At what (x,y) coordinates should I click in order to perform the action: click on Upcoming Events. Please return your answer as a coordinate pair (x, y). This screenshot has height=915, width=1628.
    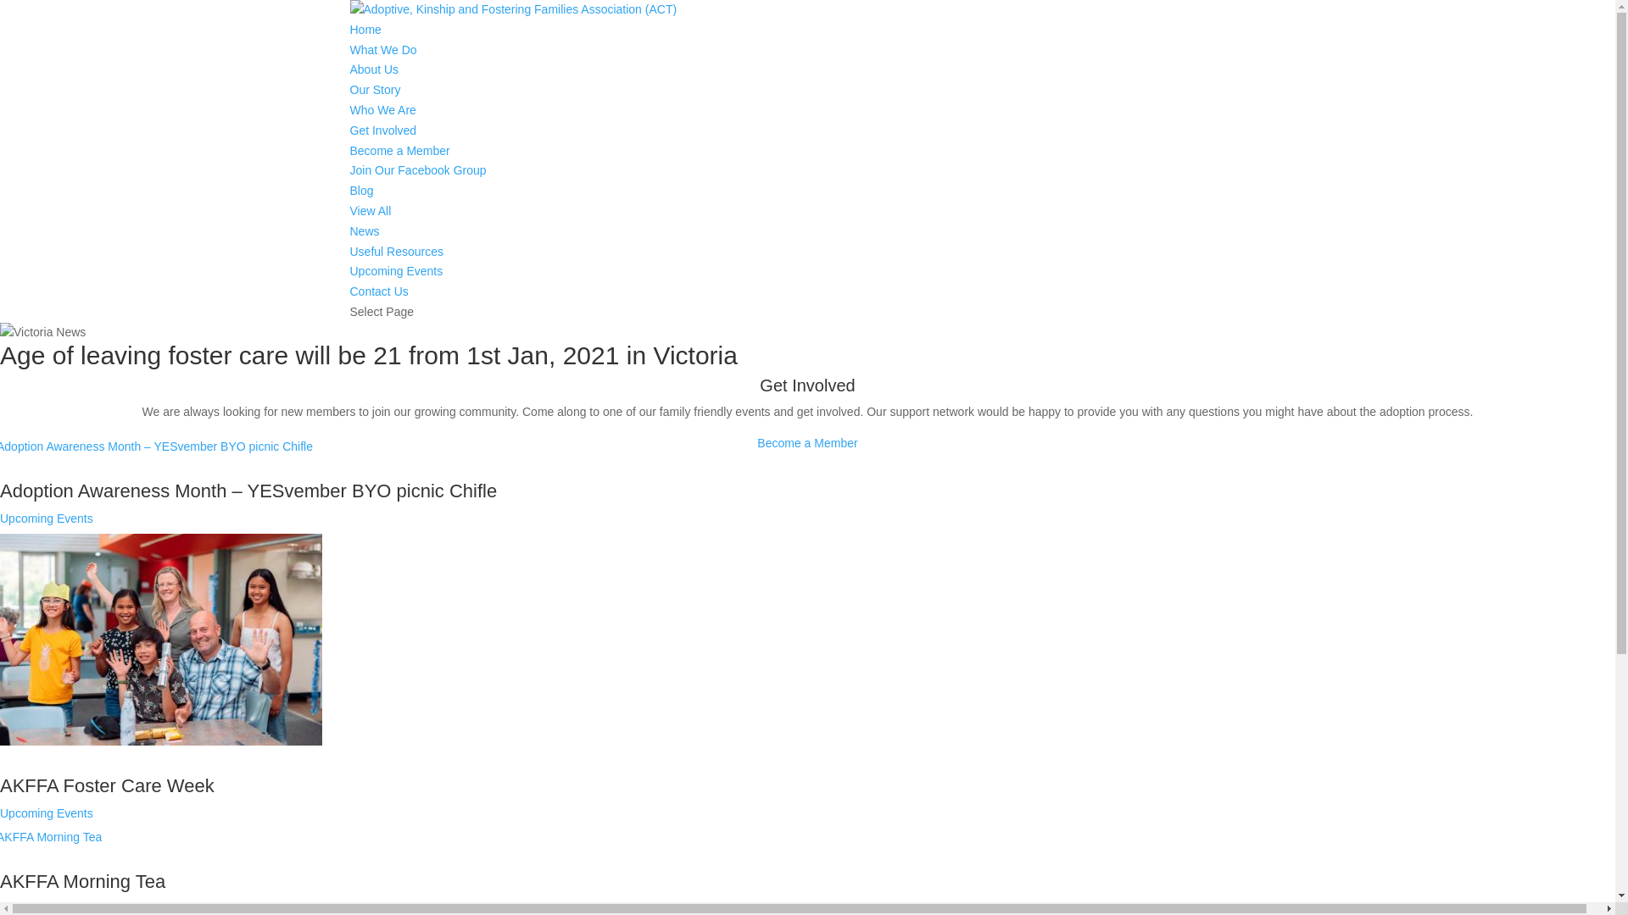
    Looking at the image, I should click on (47, 518).